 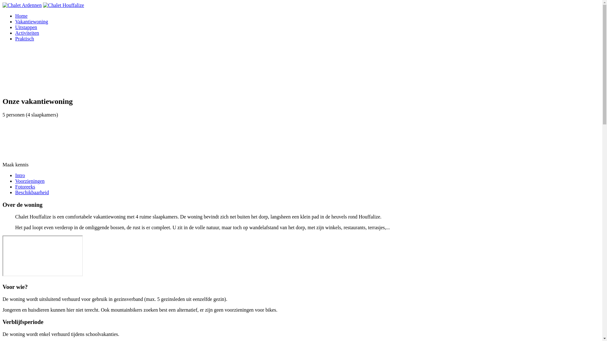 I want to click on Uitstappen, so click(x=307, y=27).